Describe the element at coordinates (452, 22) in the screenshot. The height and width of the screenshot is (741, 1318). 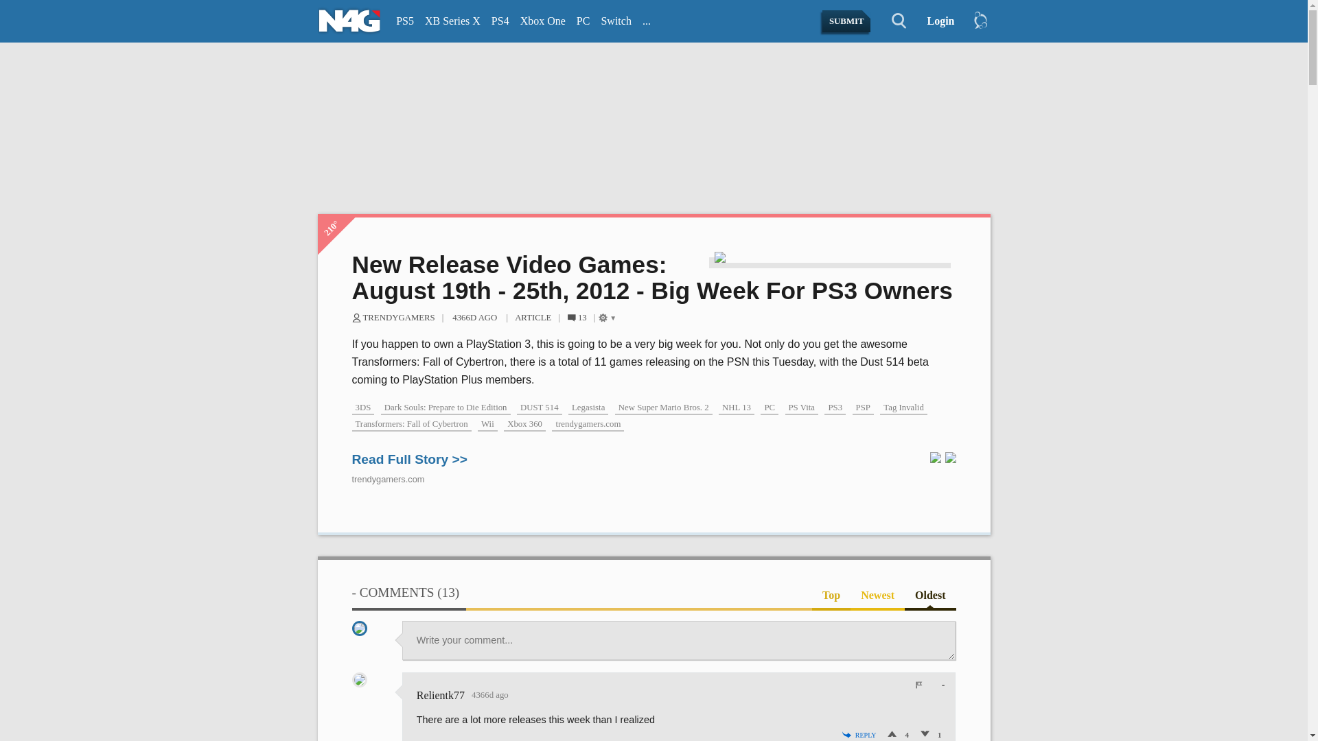
I see `XB Series X` at that location.